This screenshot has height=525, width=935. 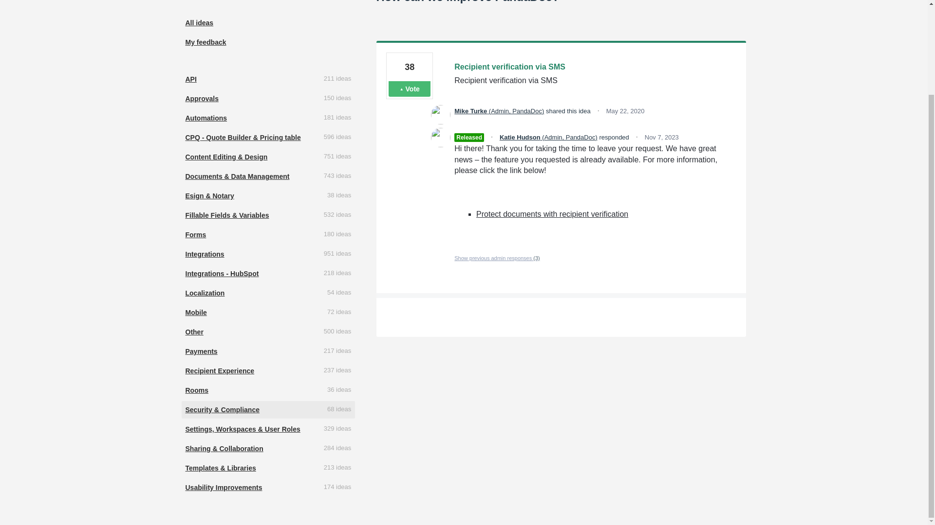 What do you see at coordinates (268, 351) in the screenshot?
I see `Payments` at bounding box center [268, 351].